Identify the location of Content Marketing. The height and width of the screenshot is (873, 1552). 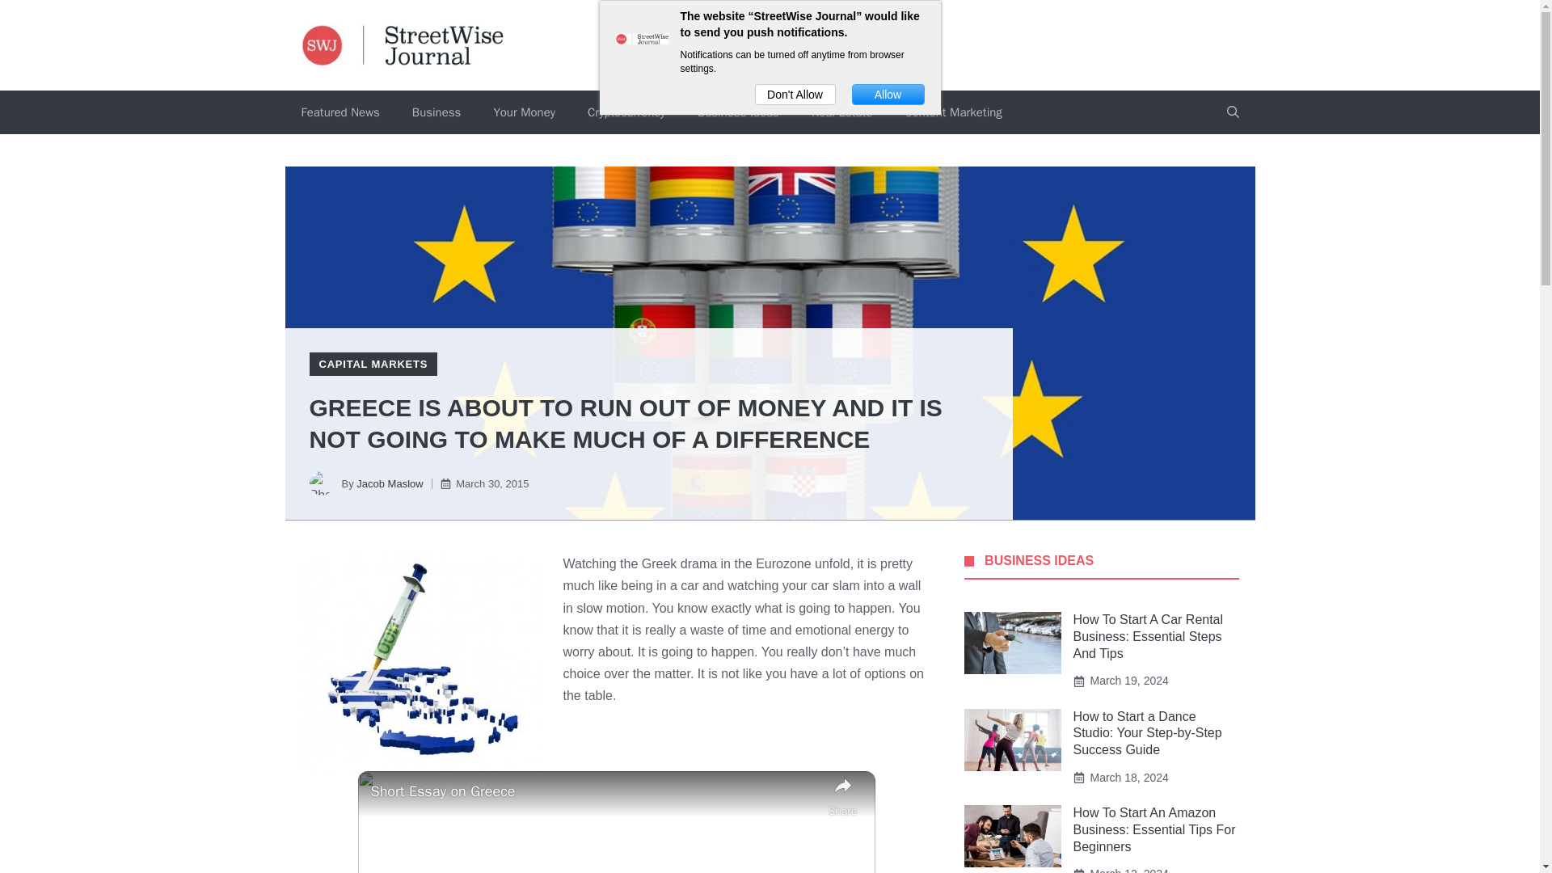
(952, 112).